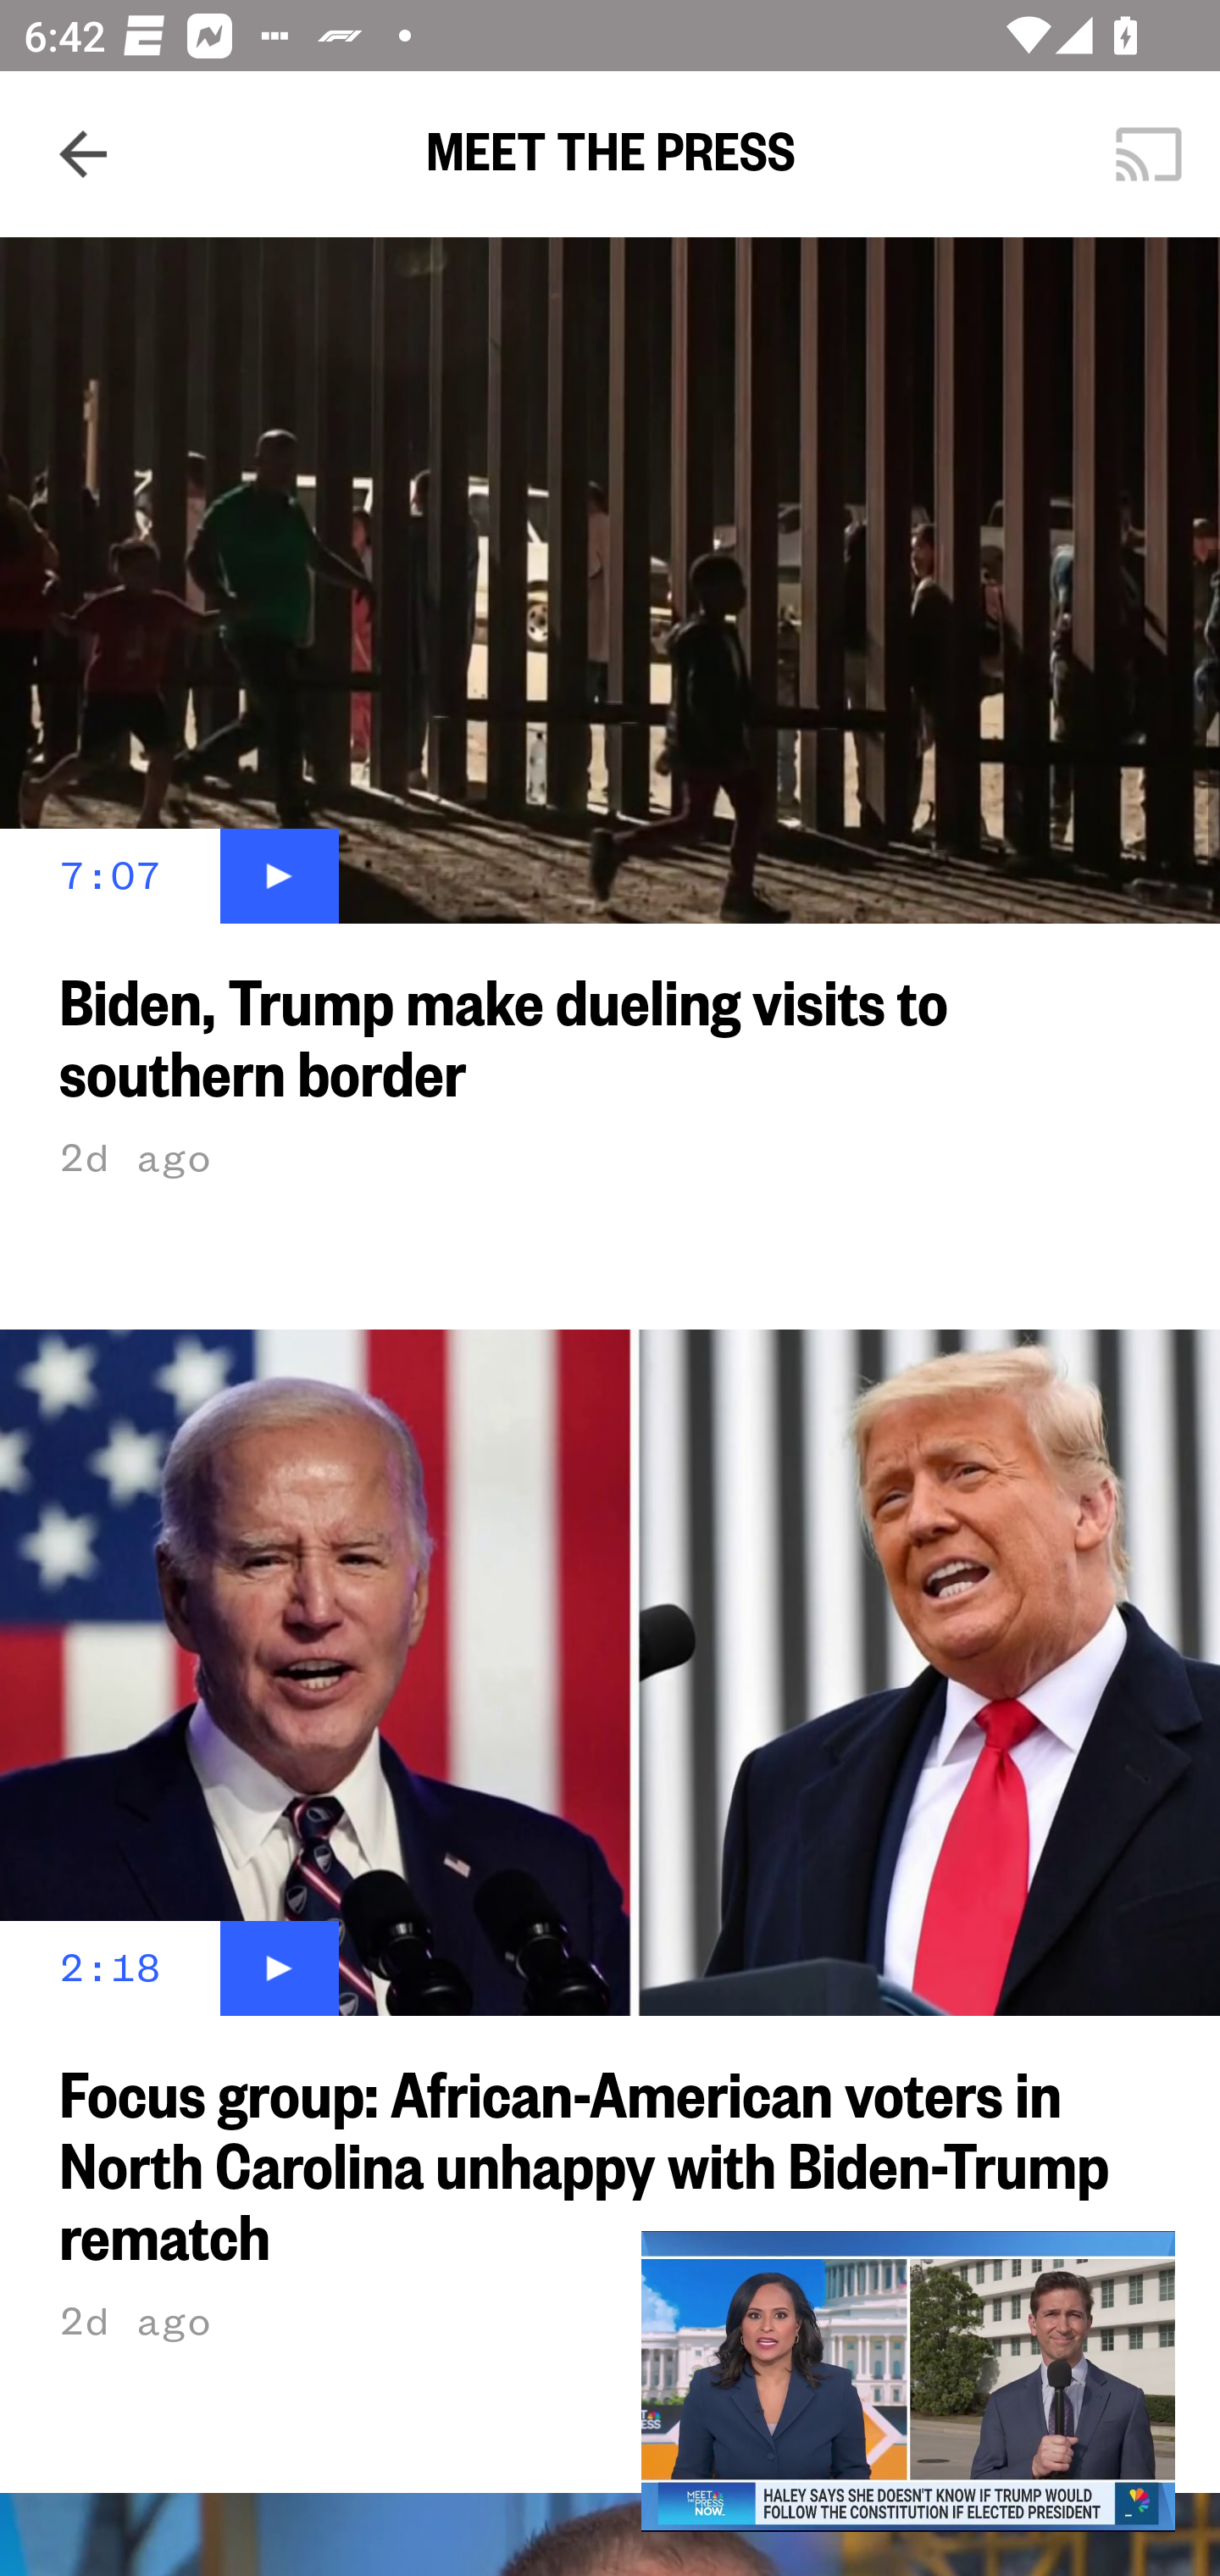 This screenshot has height=2576, width=1220. I want to click on Cast. Disconnected, so click(1149, 154).